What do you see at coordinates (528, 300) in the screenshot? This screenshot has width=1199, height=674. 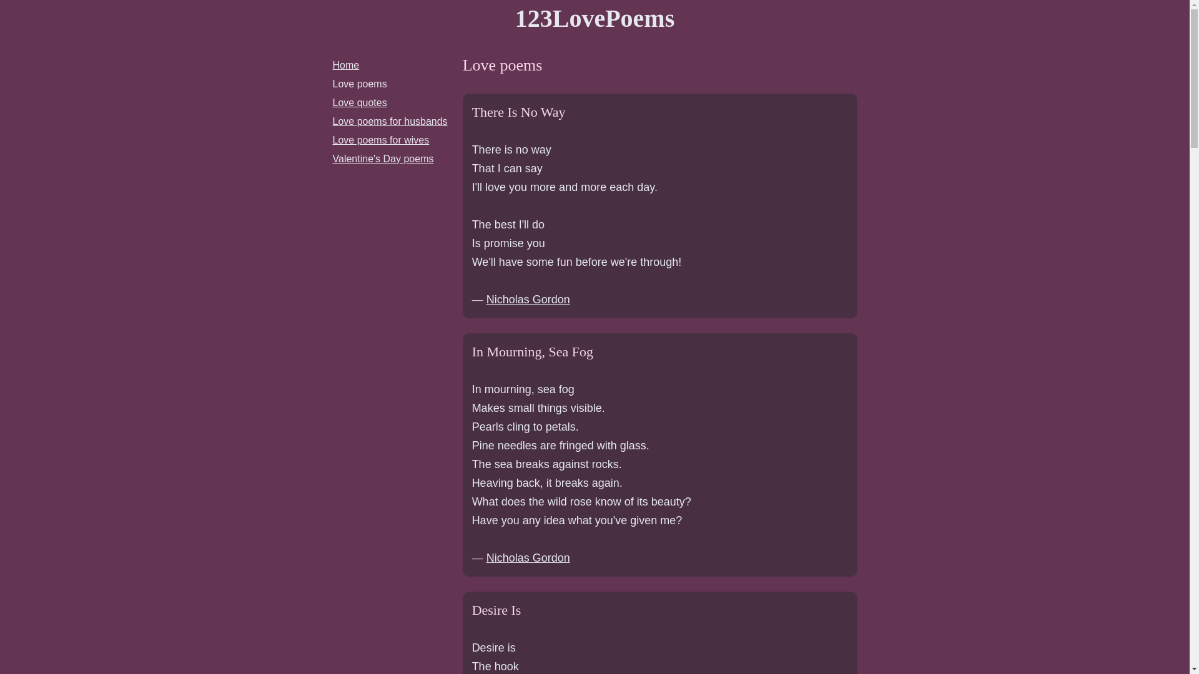 I see `Nicholas Gordon` at bounding box center [528, 300].